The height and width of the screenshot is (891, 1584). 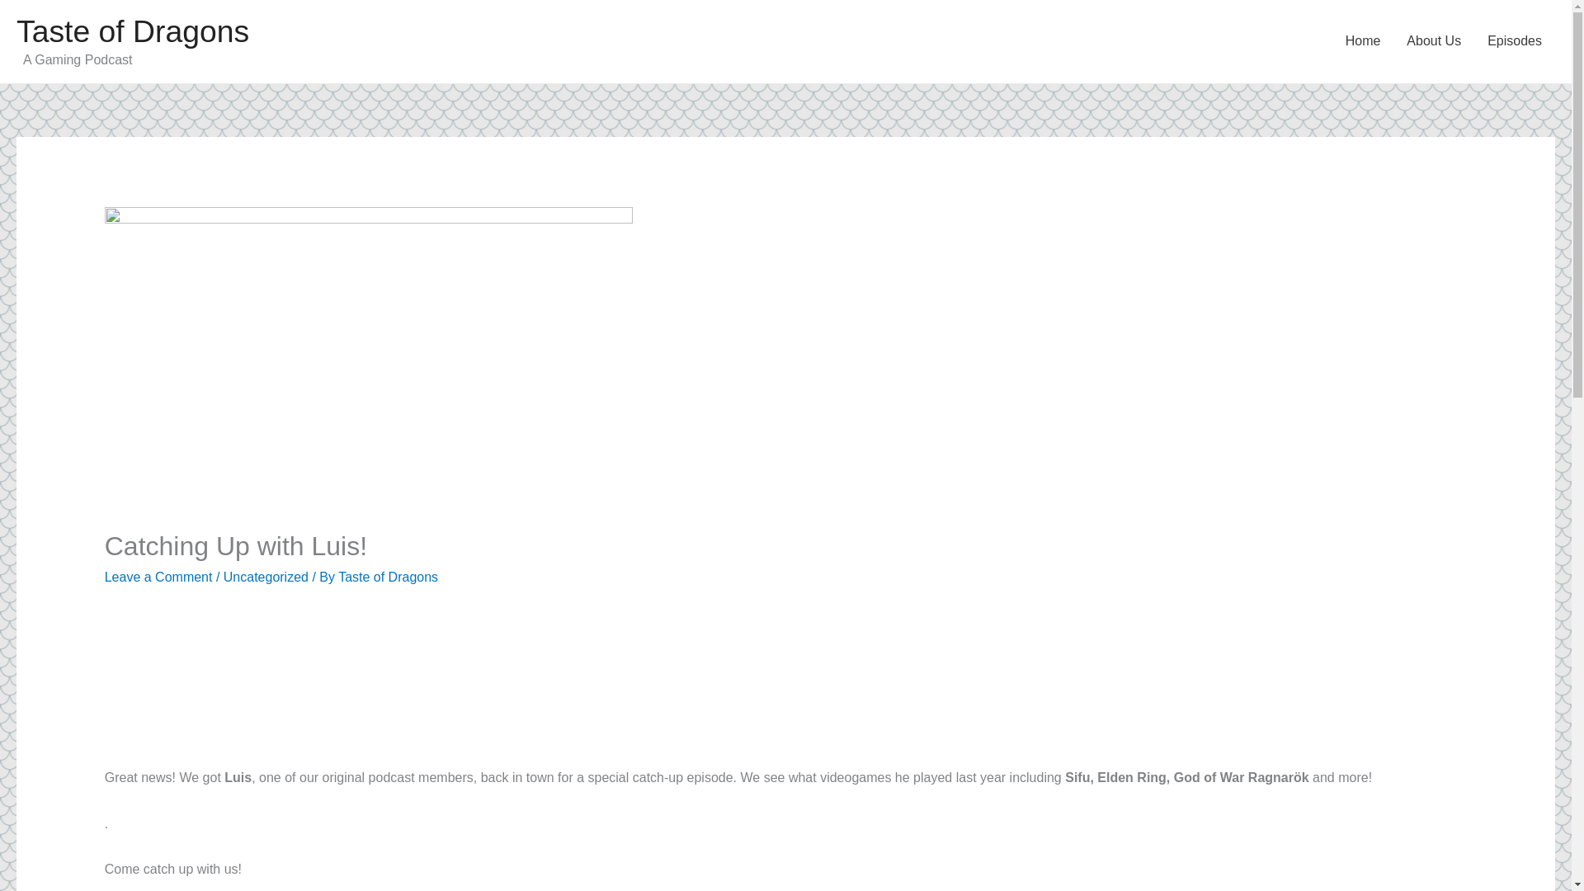 What do you see at coordinates (158, 577) in the screenshot?
I see `Leave a Comment` at bounding box center [158, 577].